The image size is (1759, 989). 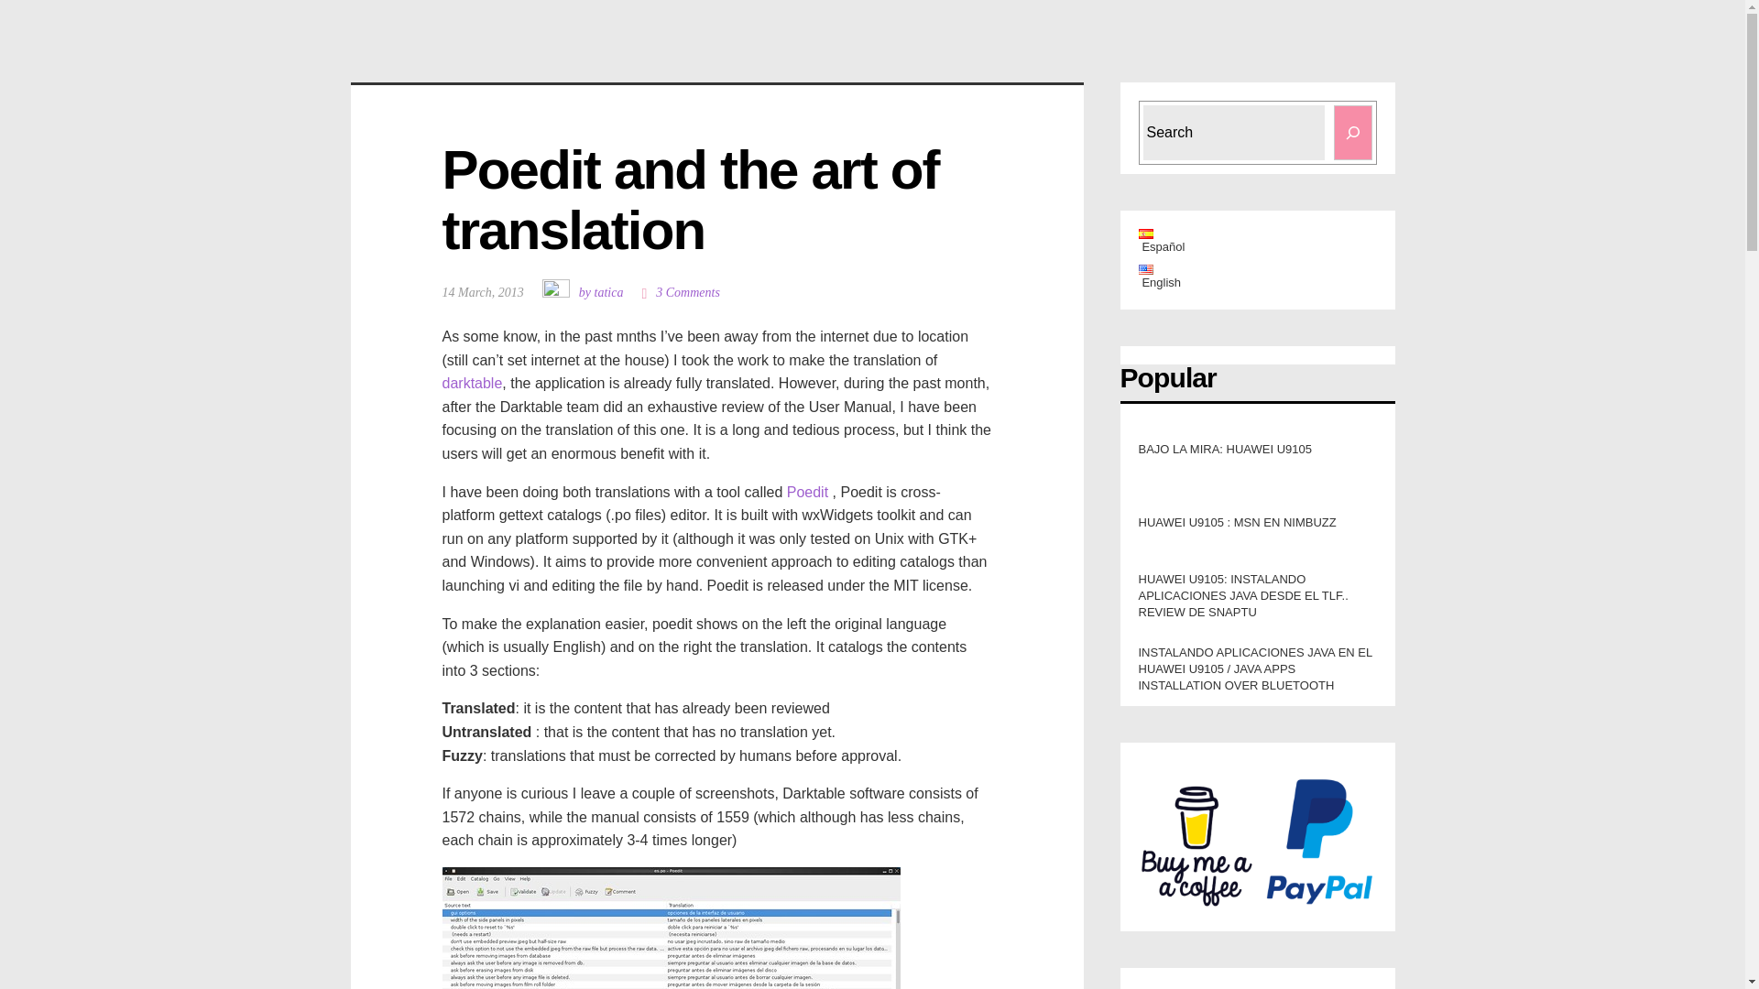 I want to click on by tatica, so click(x=583, y=292).